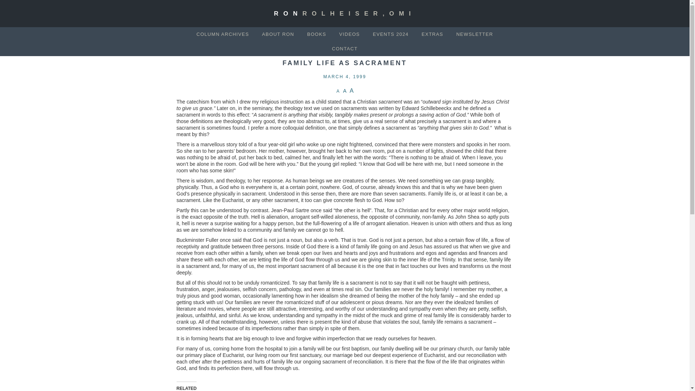 The height and width of the screenshot is (391, 695). I want to click on ABOUT RON, so click(278, 34).